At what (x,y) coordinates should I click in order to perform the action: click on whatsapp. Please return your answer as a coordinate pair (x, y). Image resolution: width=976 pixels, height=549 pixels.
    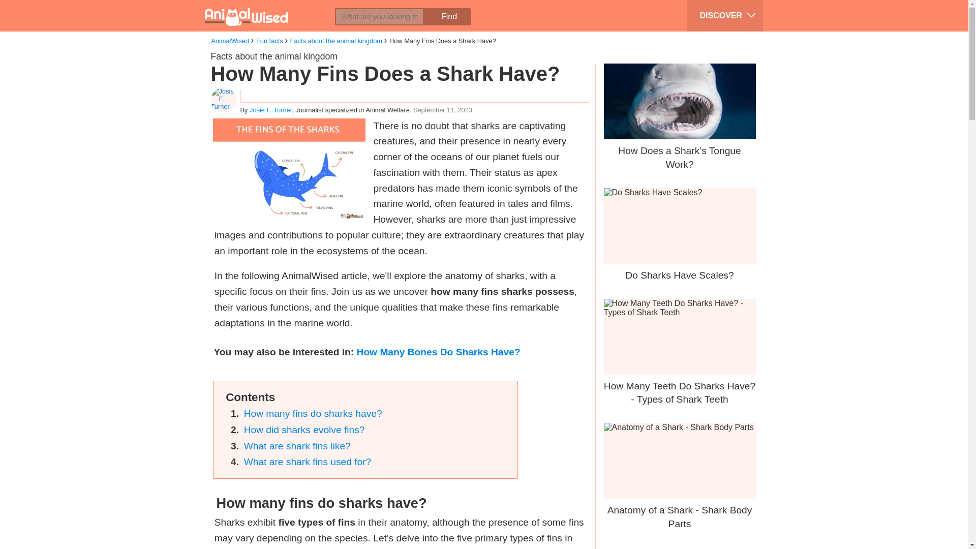
    Looking at the image, I should click on (306, 8).